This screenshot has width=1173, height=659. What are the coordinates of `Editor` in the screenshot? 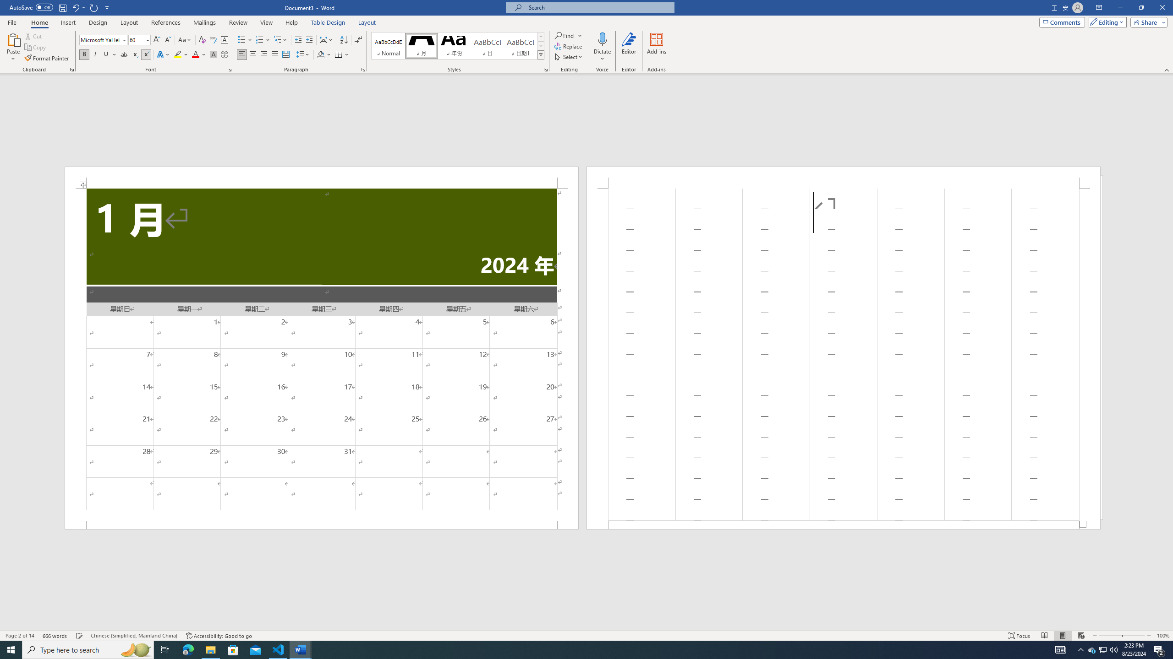 It's located at (629, 47).